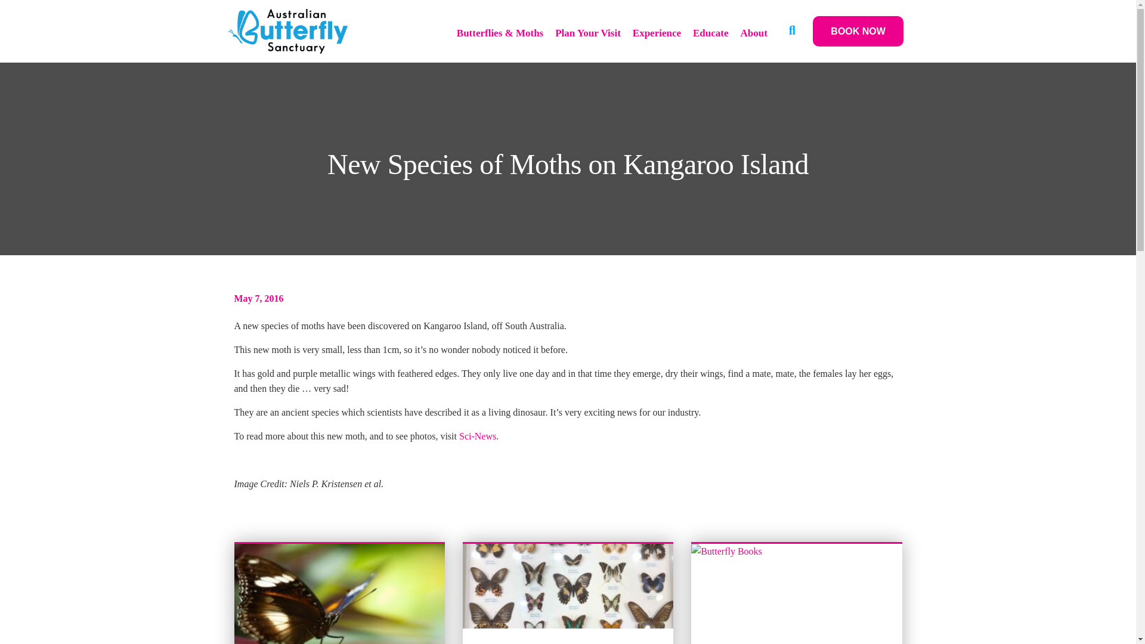 This screenshot has width=1145, height=644. Describe the element at coordinates (581, 33) in the screenshot. I see `Plan Your Visit` at that location.